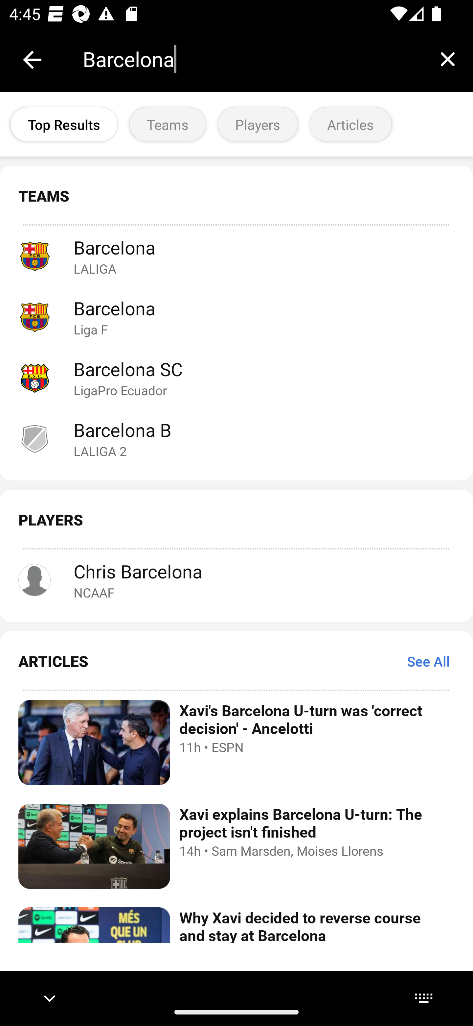  Describe the element at coordinates (447, 59) in the screenshot. I see `Clear query` at that location.